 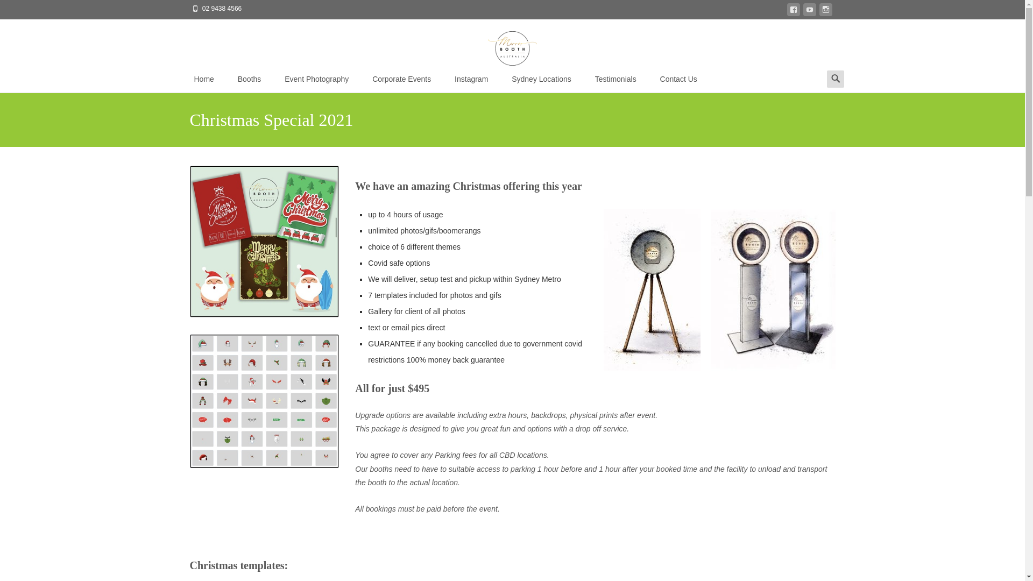 What do you see at coordinates (793, 12) in the screenshot?
I see `facebook` at bounding box center [793, 12].